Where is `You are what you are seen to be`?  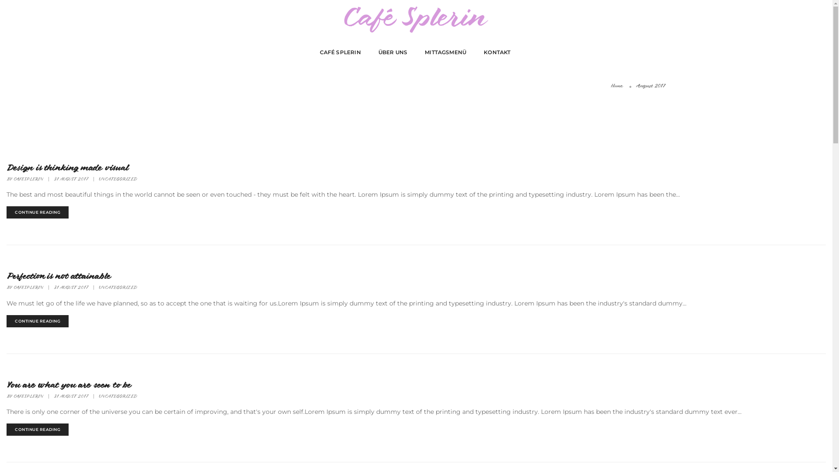 You are what you are seen to be is located at coordinates (69, 386).